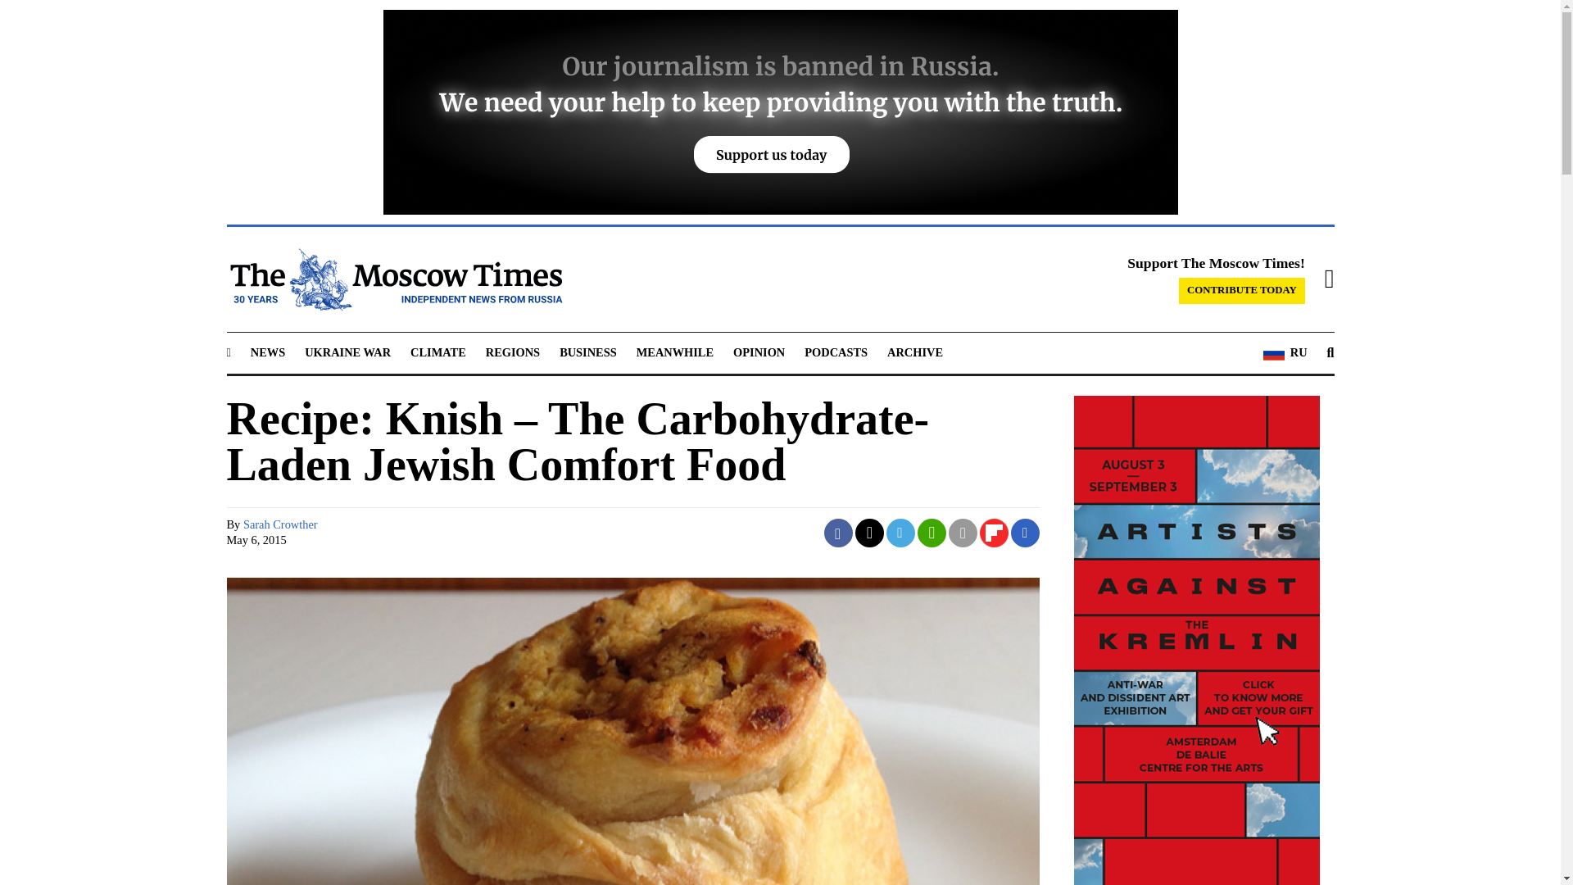  Describe the element at coordinates (513, 352) in the screenshot. I see `REGIONS` at that location.